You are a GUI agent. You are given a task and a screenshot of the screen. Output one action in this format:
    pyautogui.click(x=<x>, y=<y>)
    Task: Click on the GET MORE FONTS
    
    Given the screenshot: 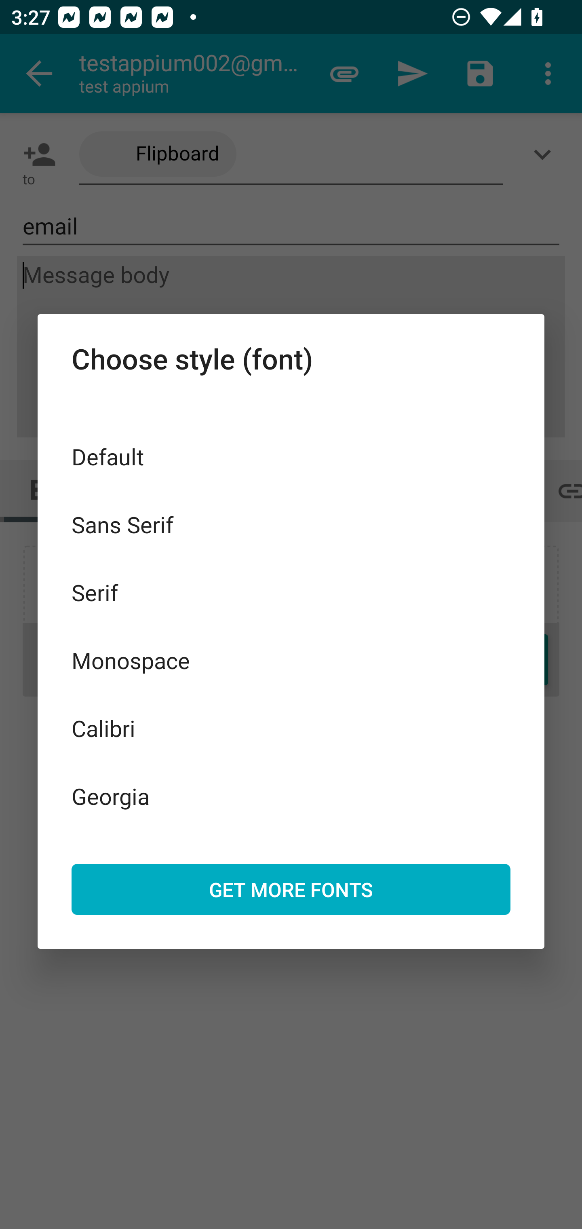 What is the action you would take?
    pyautogui.click(x=291, y=889)
    